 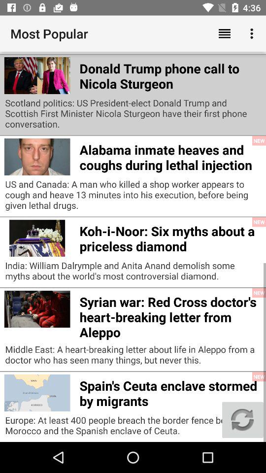 I want to click on choose the syrian war red, so click(x=170, y=315).